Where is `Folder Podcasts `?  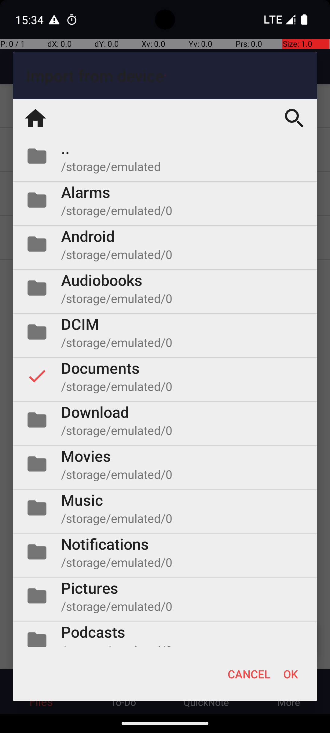 Folder Podcasts  is located at coordinates (165, 634).